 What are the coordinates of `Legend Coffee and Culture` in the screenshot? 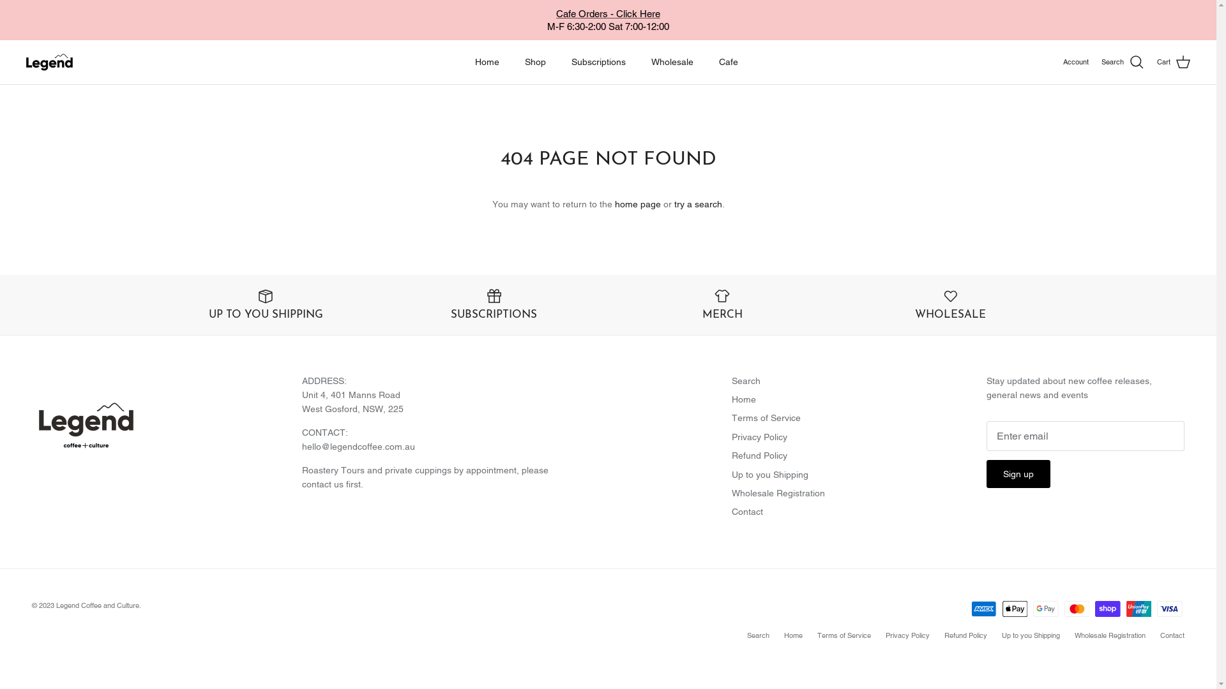 It's located at (98, 605).